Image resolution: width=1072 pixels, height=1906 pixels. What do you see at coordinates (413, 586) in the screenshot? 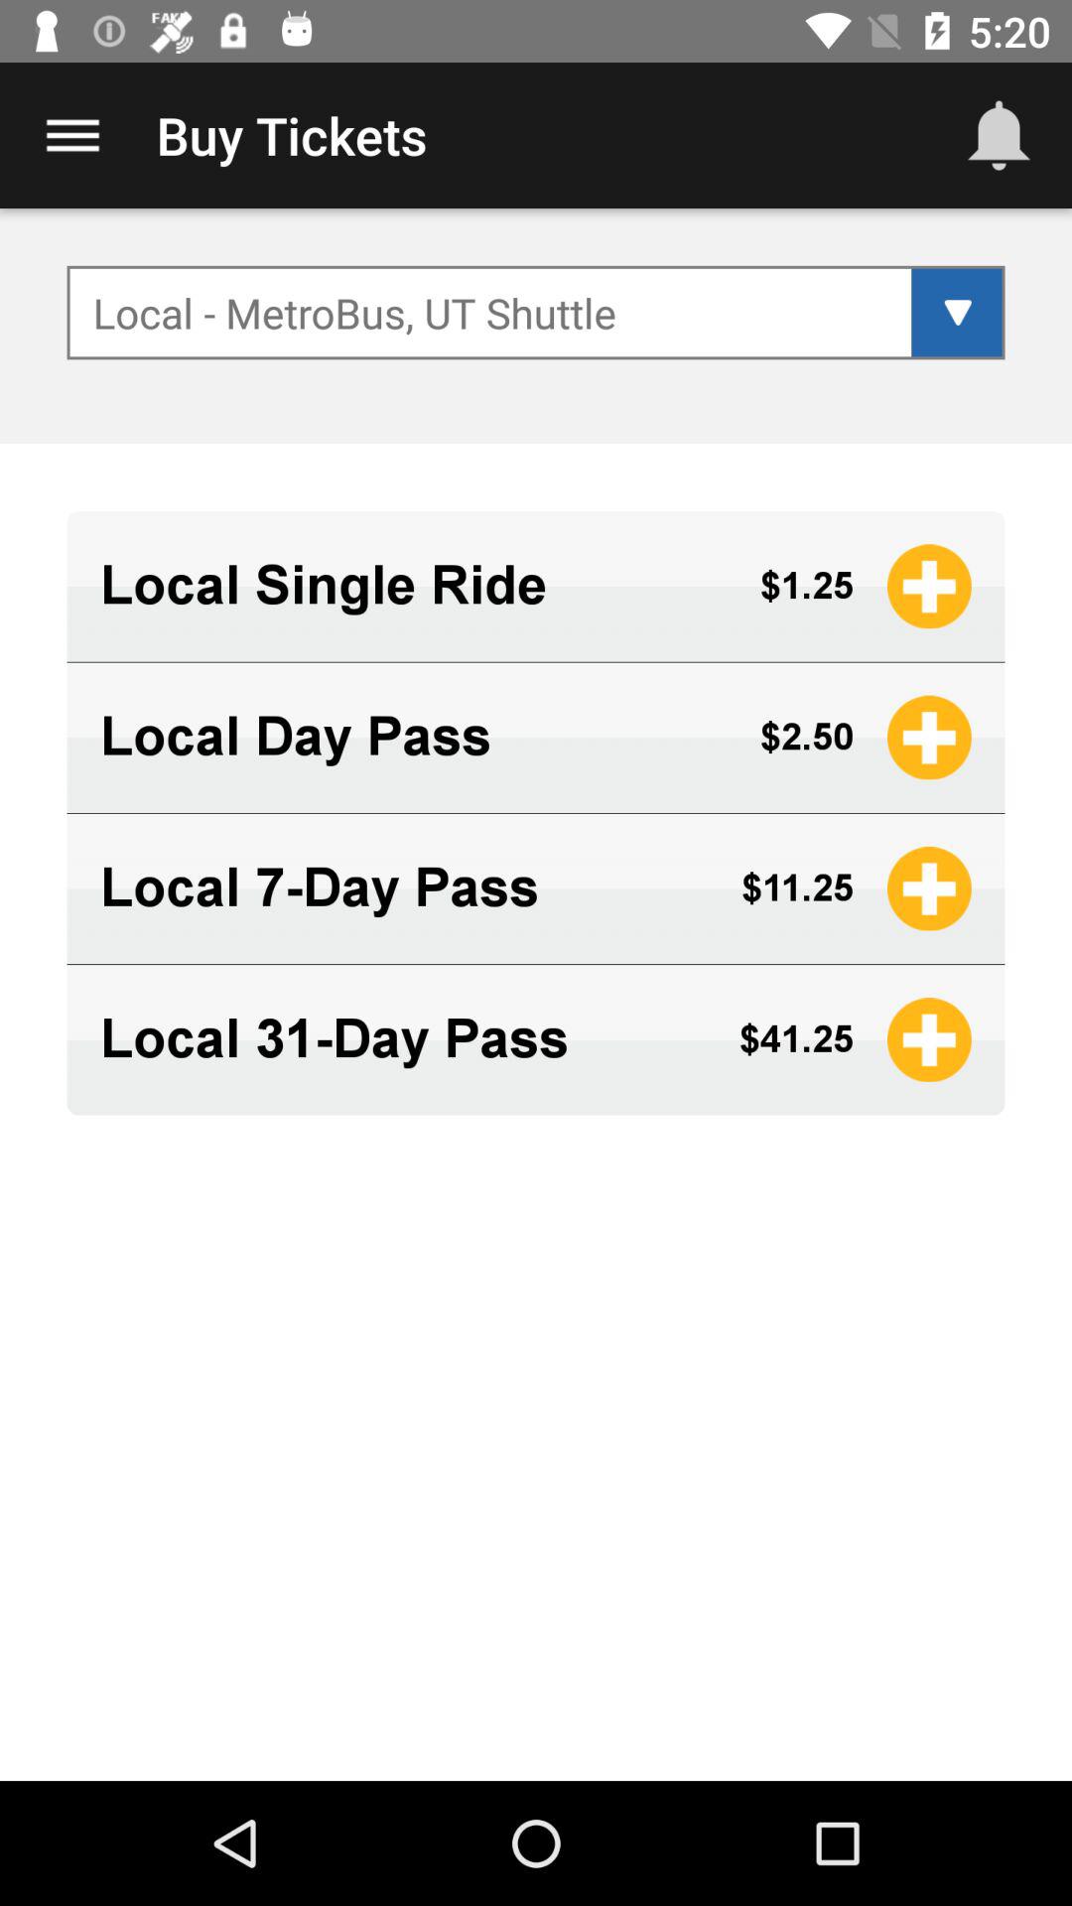
I see `select the item to the left of the $1.25 icon` at bounding box center [413, 586].